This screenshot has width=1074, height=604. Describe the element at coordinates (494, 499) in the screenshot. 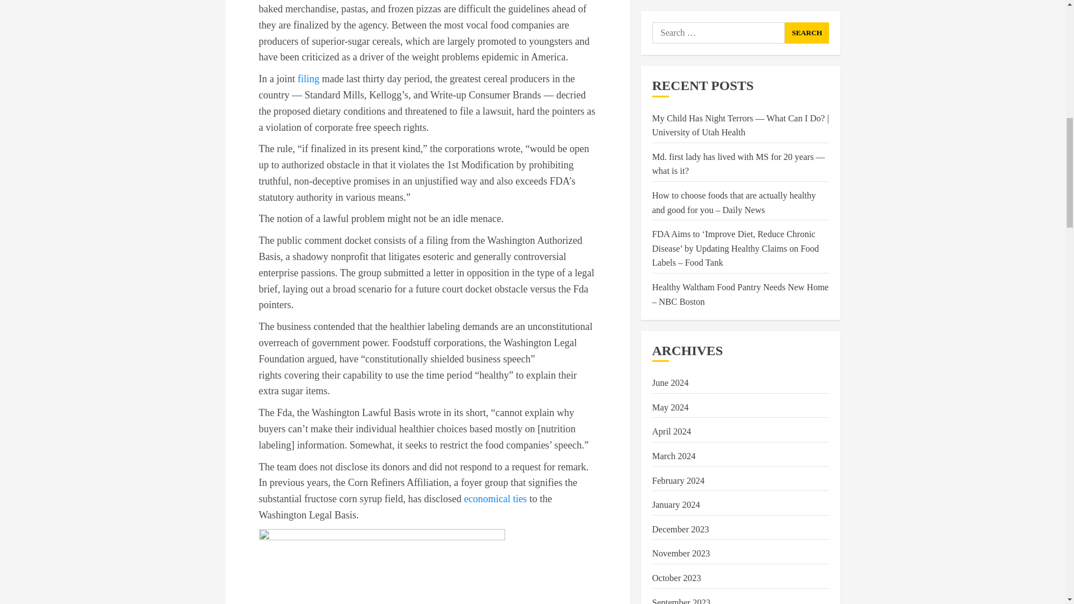

I see `economical ties` at that location.